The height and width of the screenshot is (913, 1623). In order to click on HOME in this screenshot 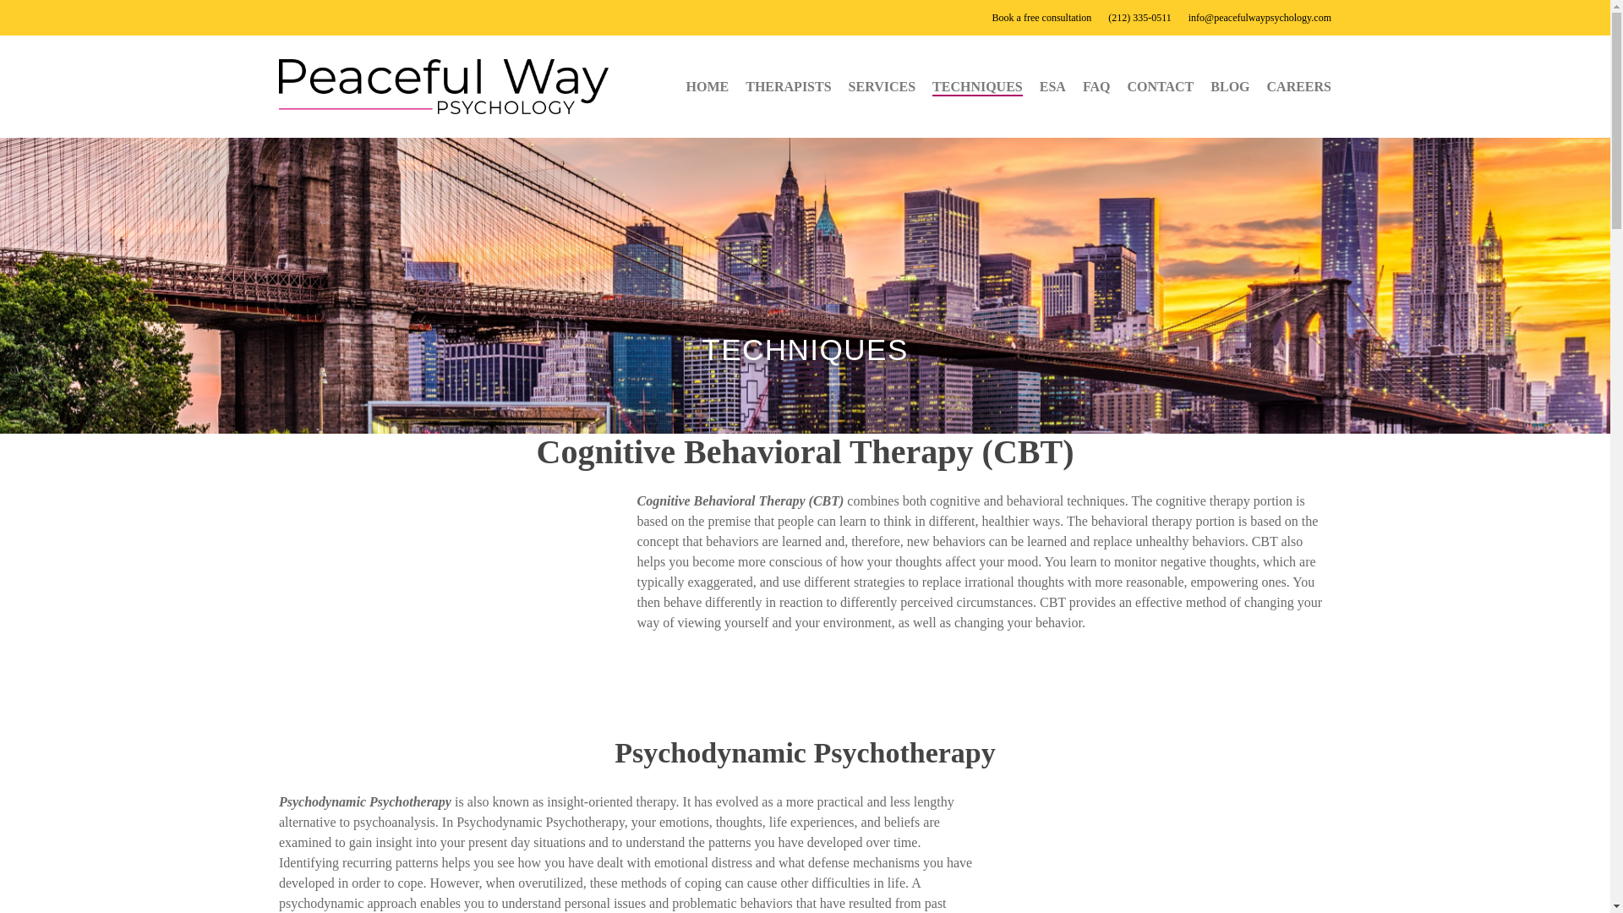, I will do `click(708, 86)`.